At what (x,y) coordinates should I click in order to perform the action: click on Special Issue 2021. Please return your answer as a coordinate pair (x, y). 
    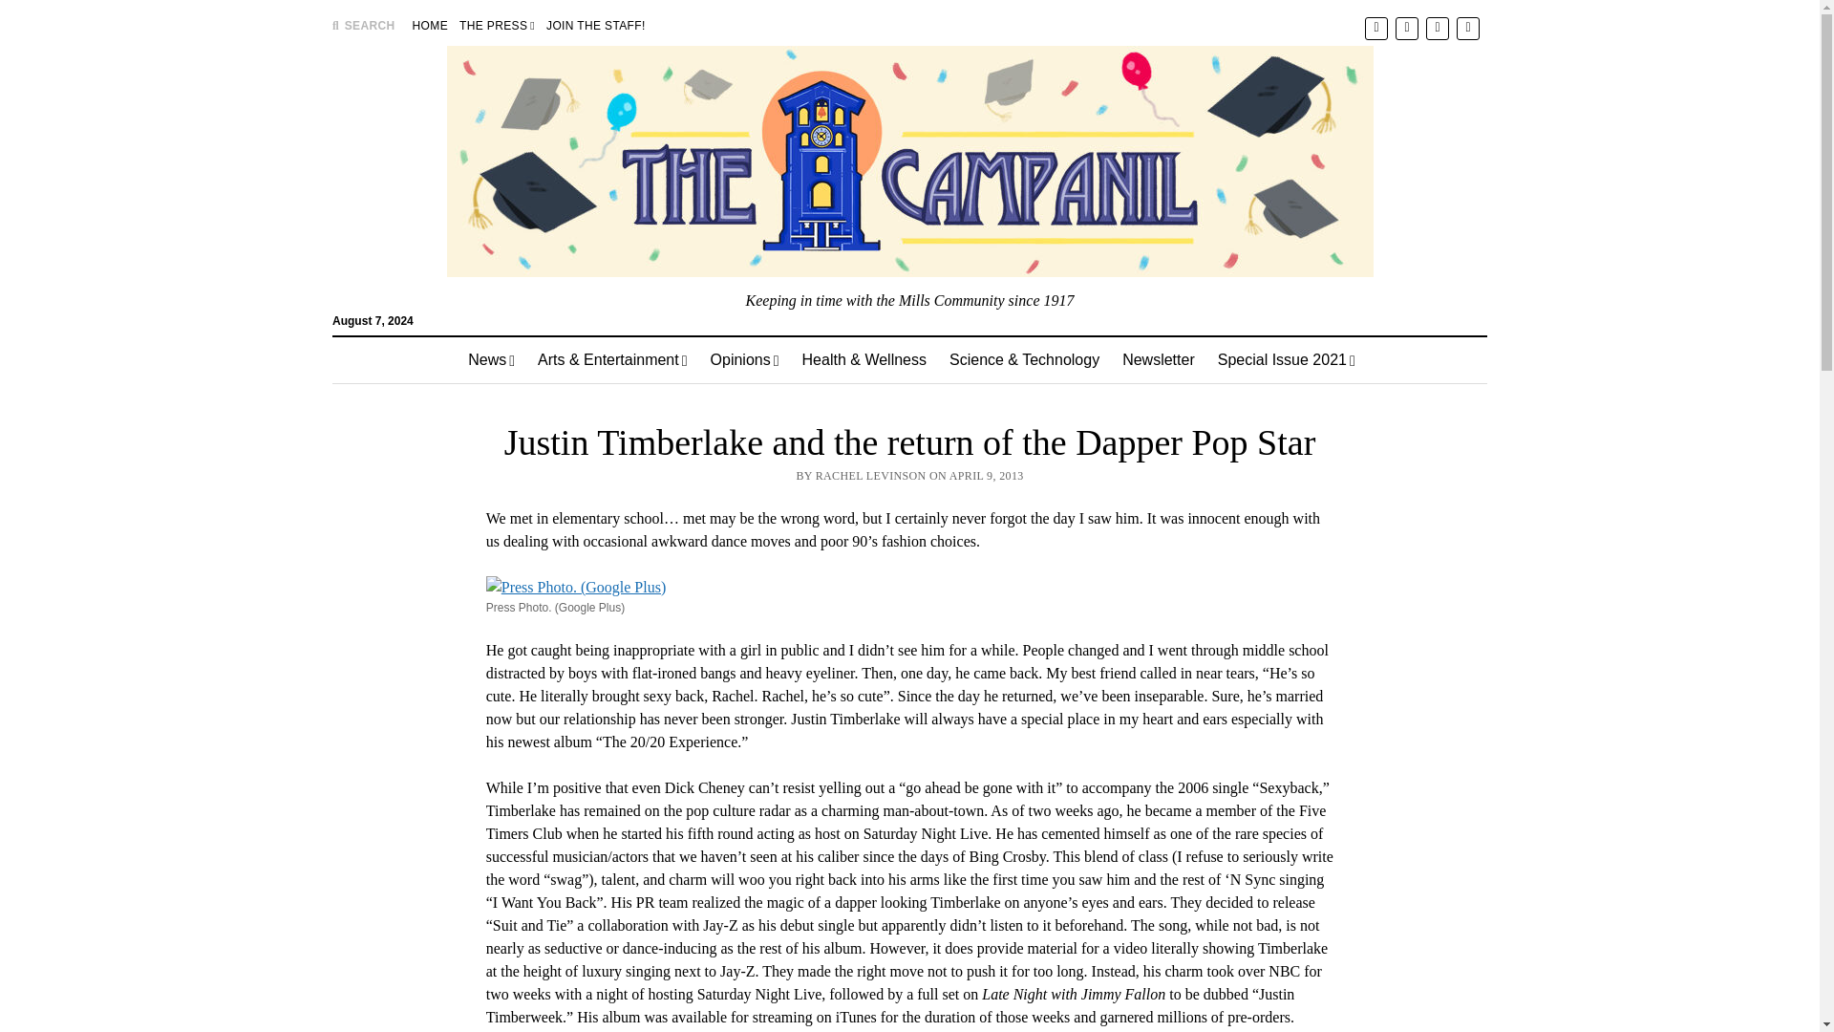
    Looking at the image, I should click on (1286, 359).